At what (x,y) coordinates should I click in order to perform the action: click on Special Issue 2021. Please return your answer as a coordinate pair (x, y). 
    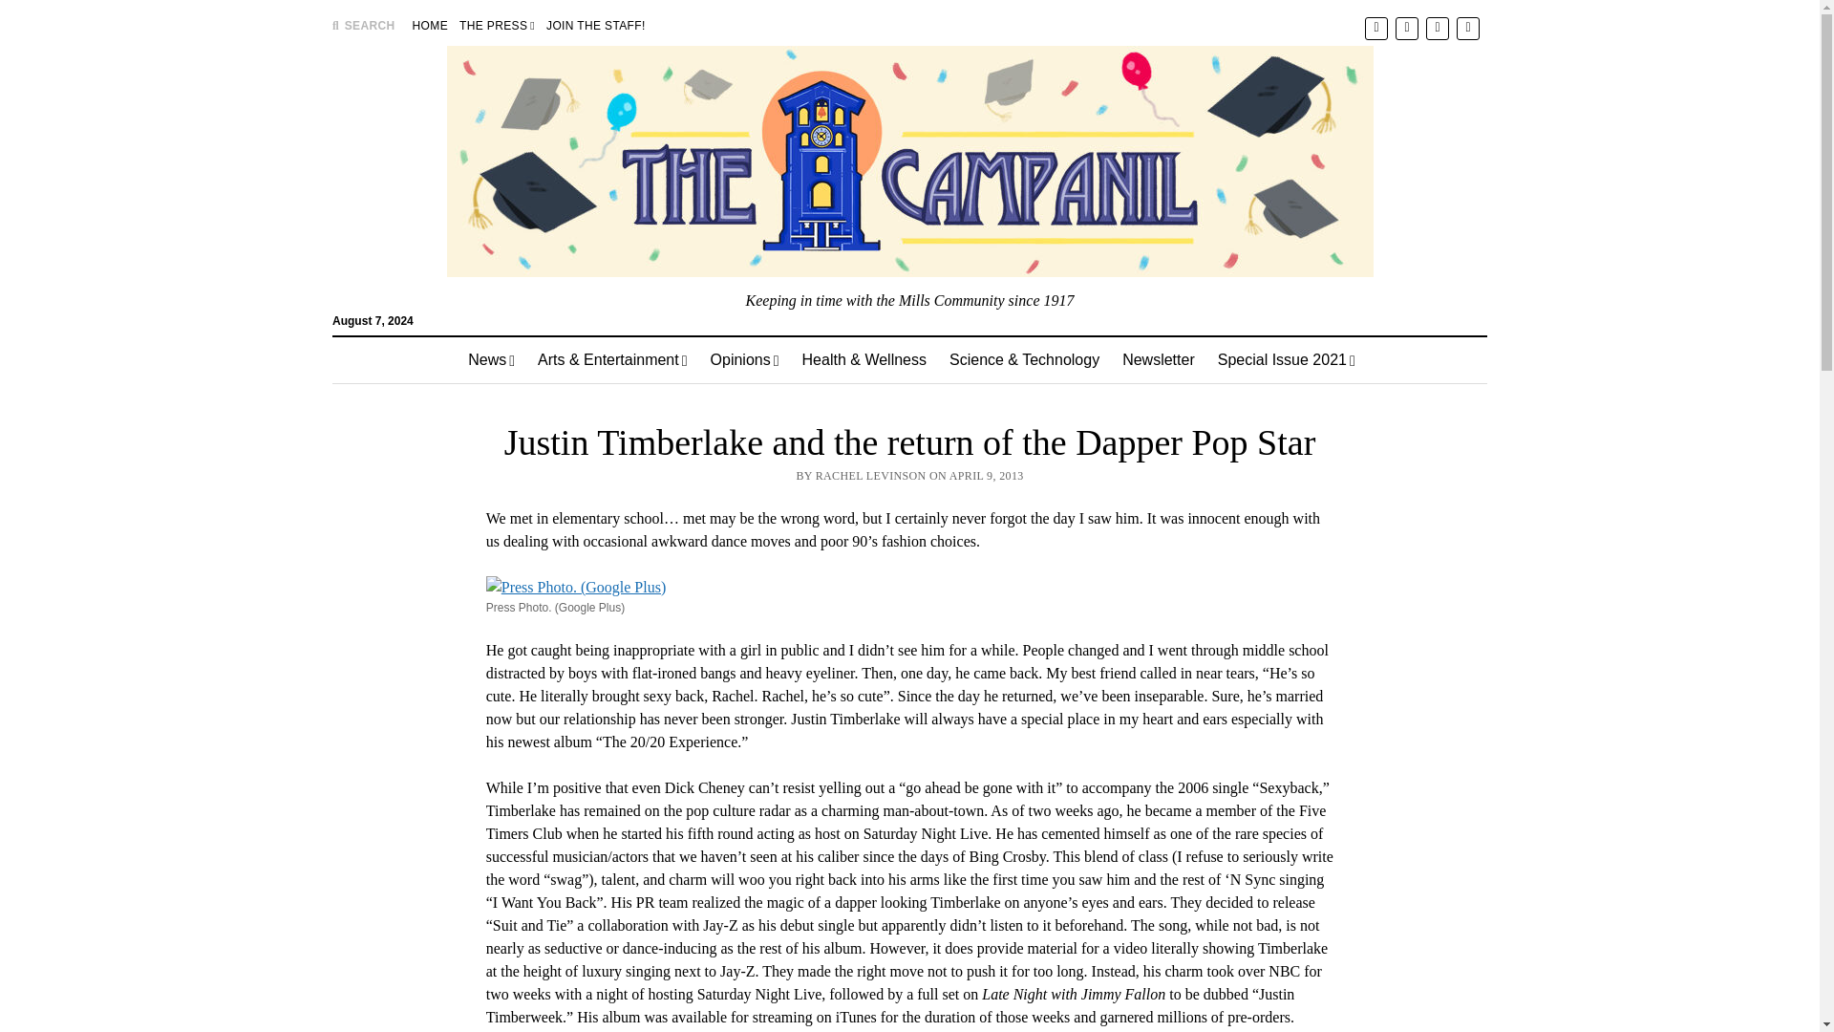
    Looking at the image, I should click on (1286, 359).